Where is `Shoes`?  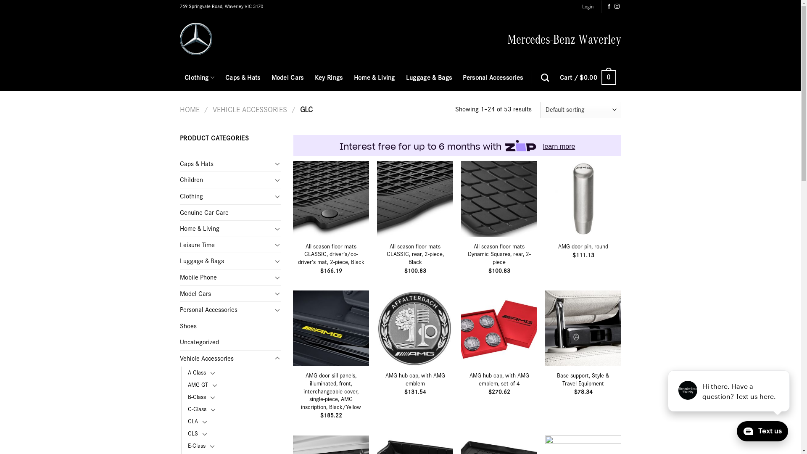 Shoes is located at coordinates (230, 326).